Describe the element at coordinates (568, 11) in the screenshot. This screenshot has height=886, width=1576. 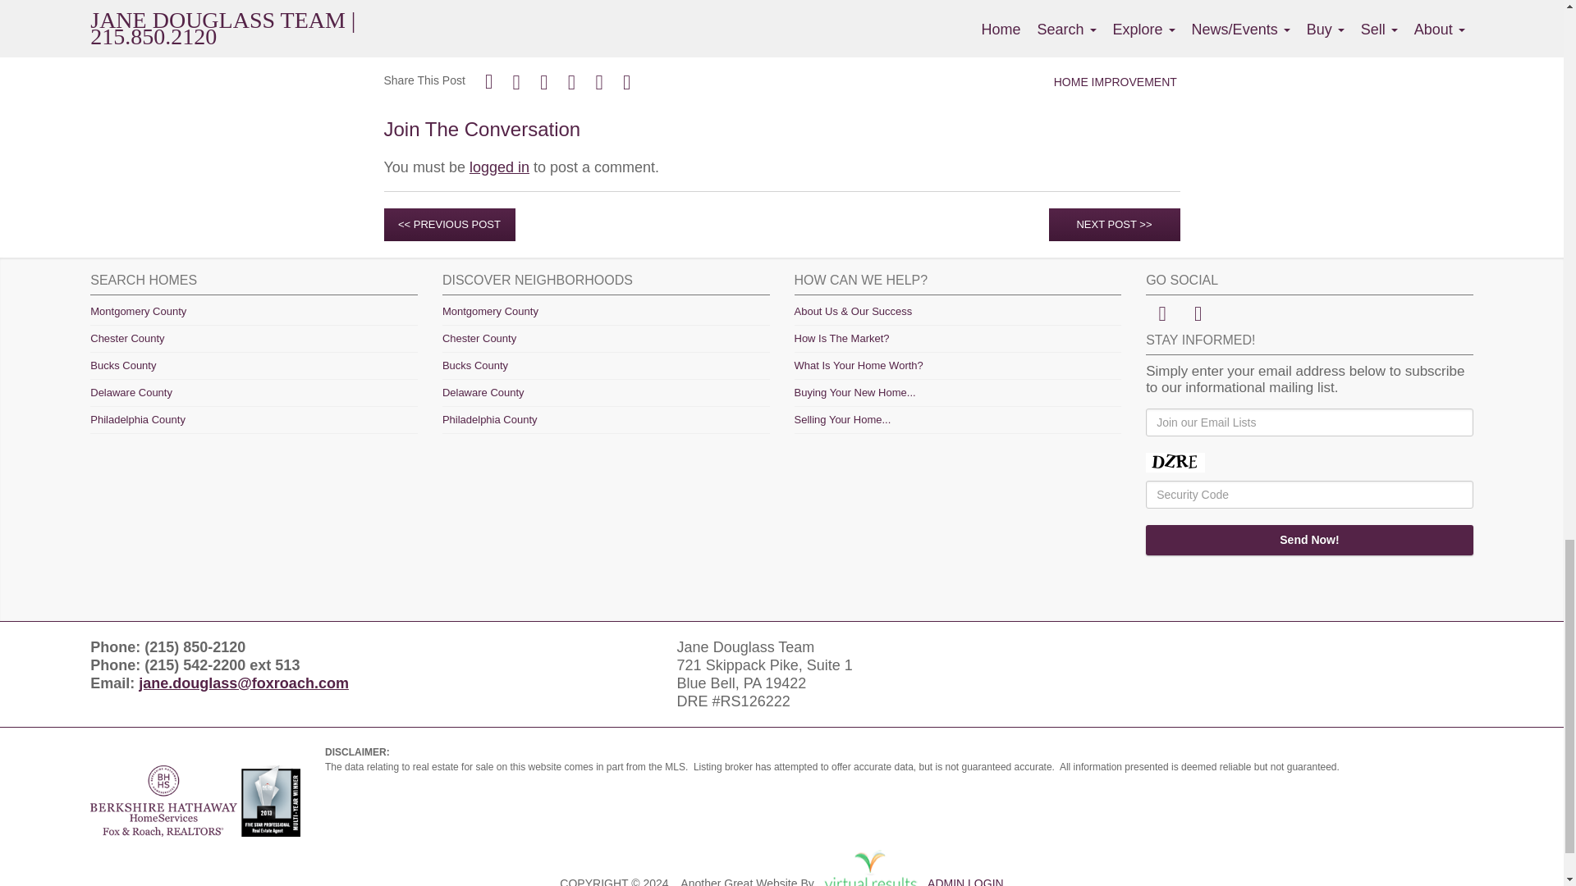
I see `Your Lease Is Up? Here Are 3 Good Reasons to Renew` at that location.